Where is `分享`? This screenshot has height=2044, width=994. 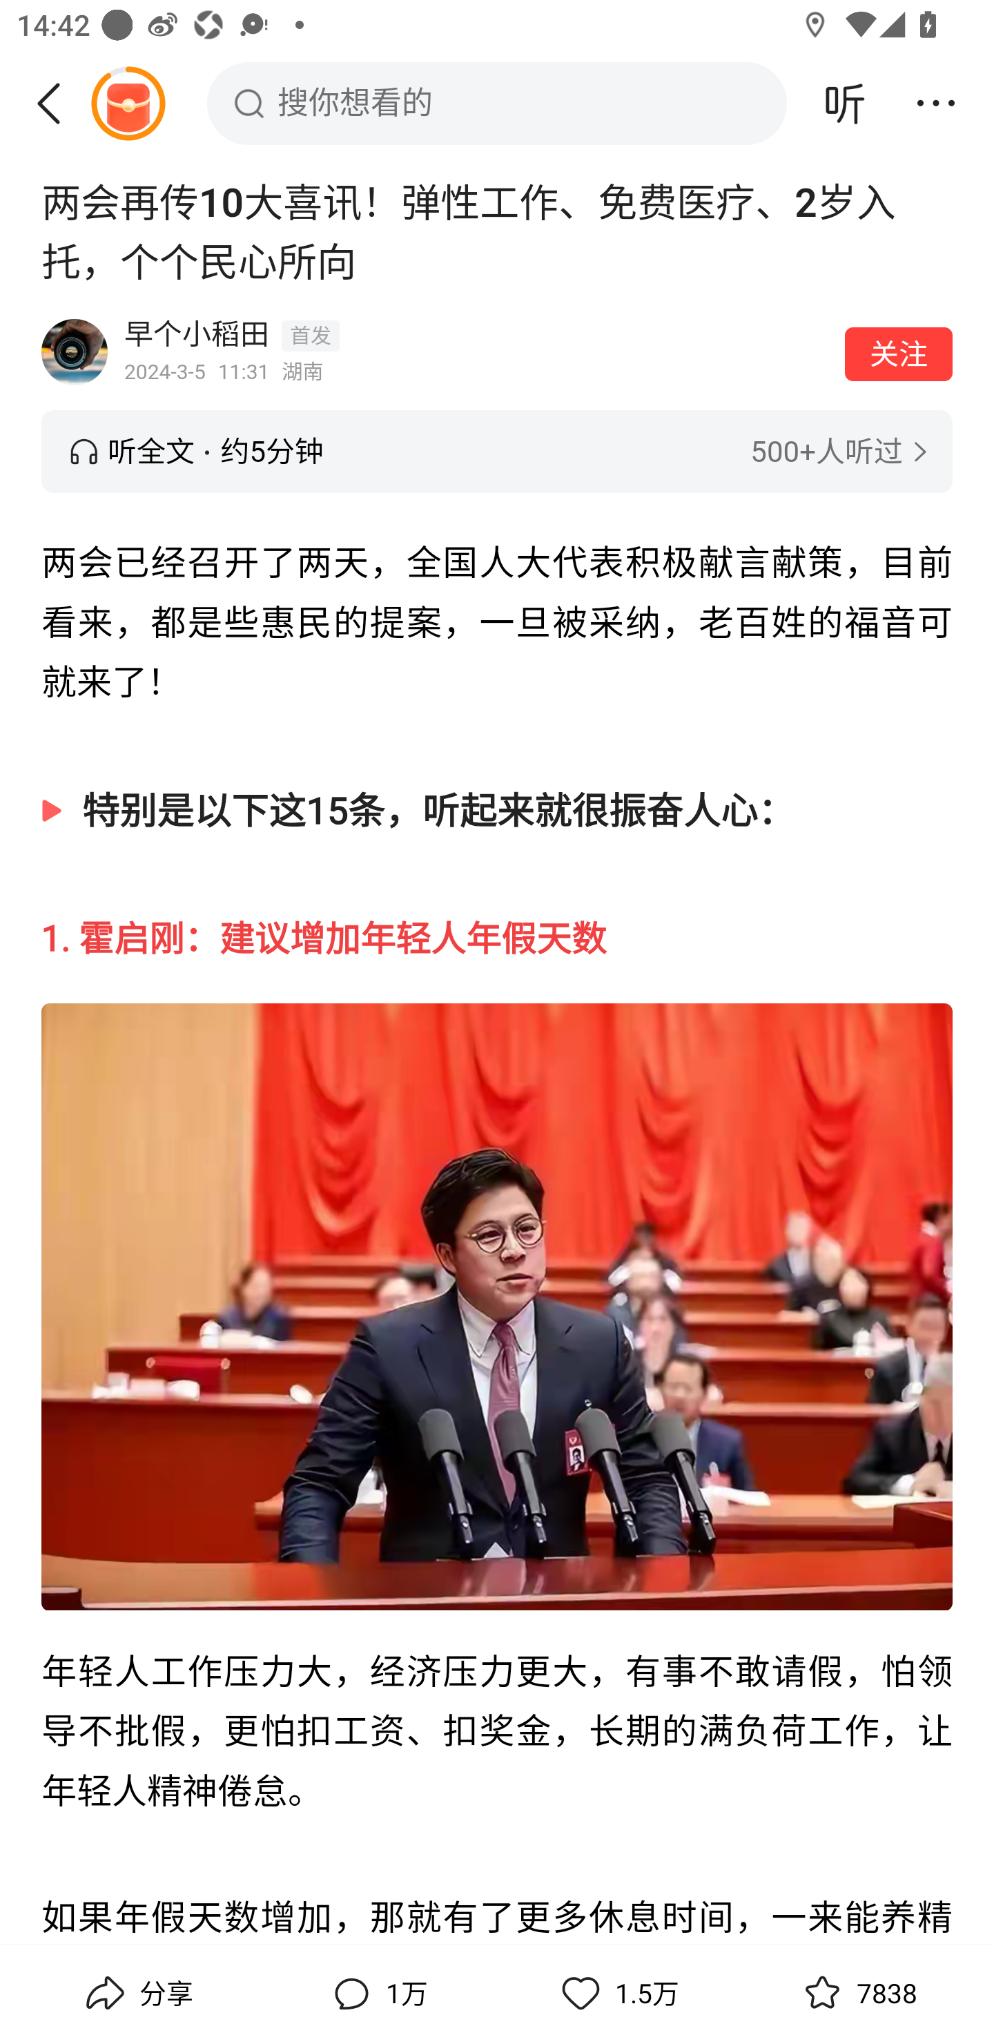 分享 is located at coordinates (137, 1994).